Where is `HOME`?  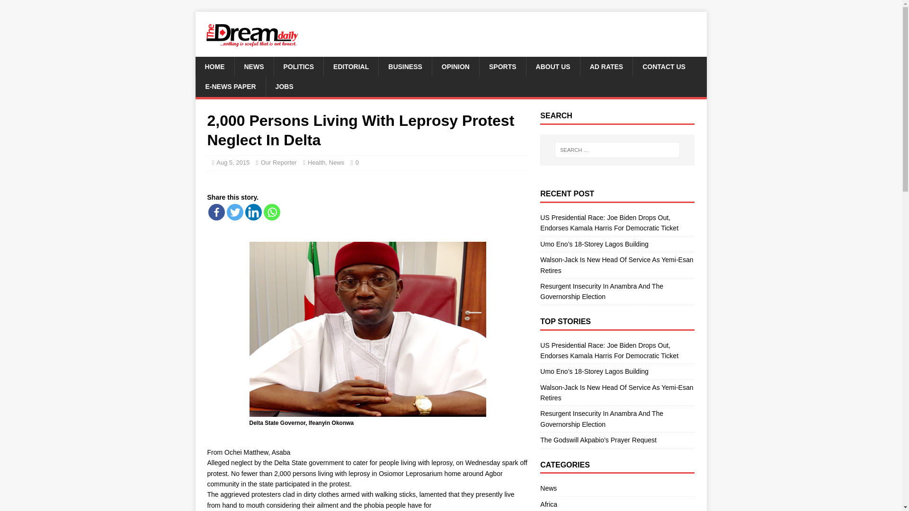
HOME is located at coordinates (214, 66).